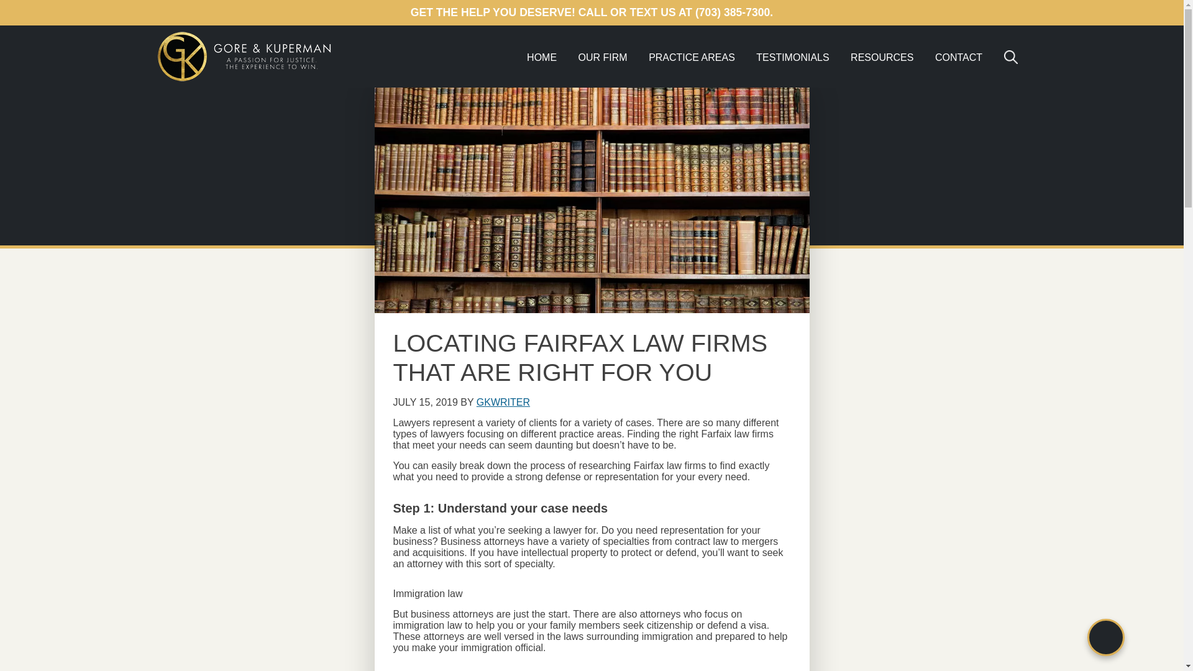 Image resolution: width=1193 pixels, height=671 pixels. What do you see at coordinates (603, 57) in the screenshot?
I see `OUR FIRM` at bounding box center [603, 57].